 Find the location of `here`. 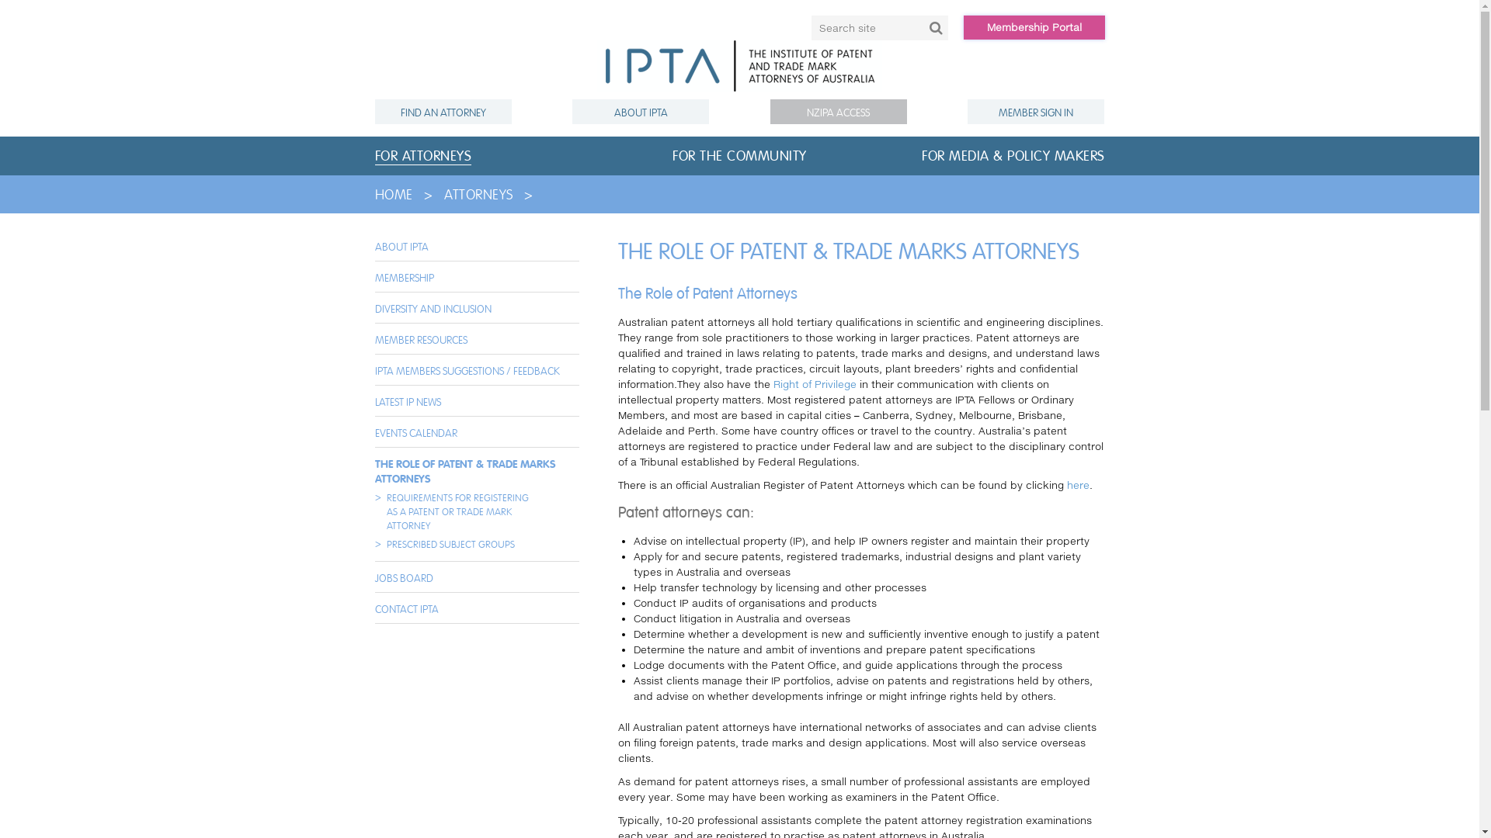

here is located at coordinates (1078, 485).